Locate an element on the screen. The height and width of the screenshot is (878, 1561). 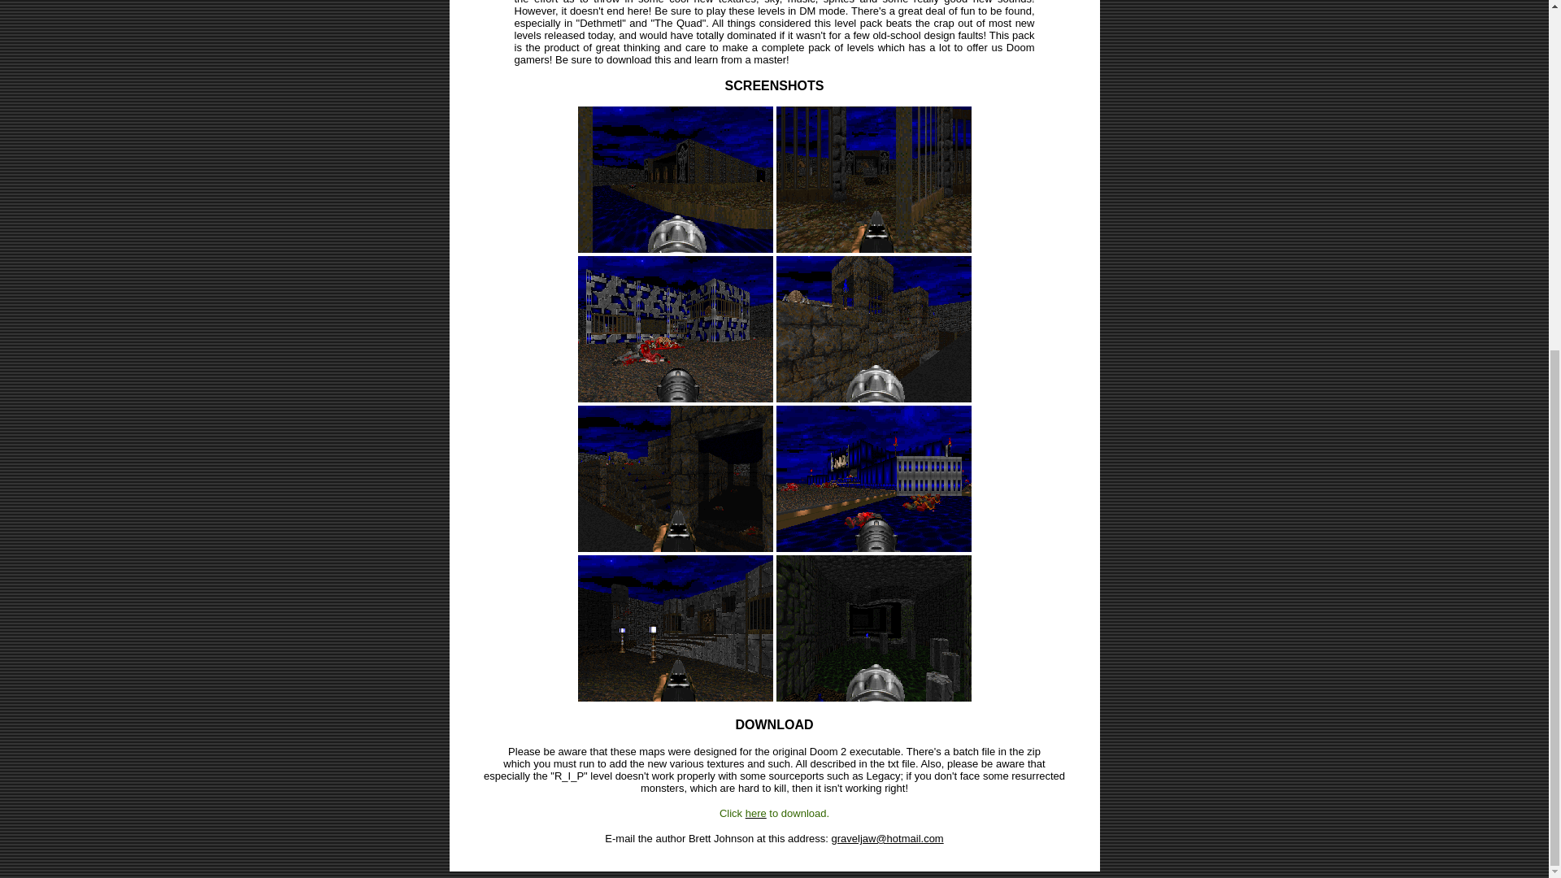
here is located at coordinates (756, 813).